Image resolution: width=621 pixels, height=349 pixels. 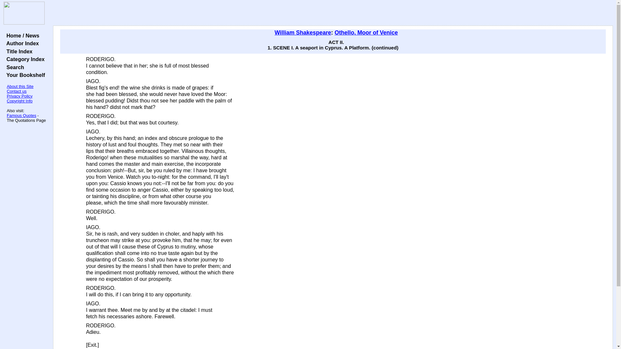 I want to click on Privacy Policy, so click(x=20, y=96).